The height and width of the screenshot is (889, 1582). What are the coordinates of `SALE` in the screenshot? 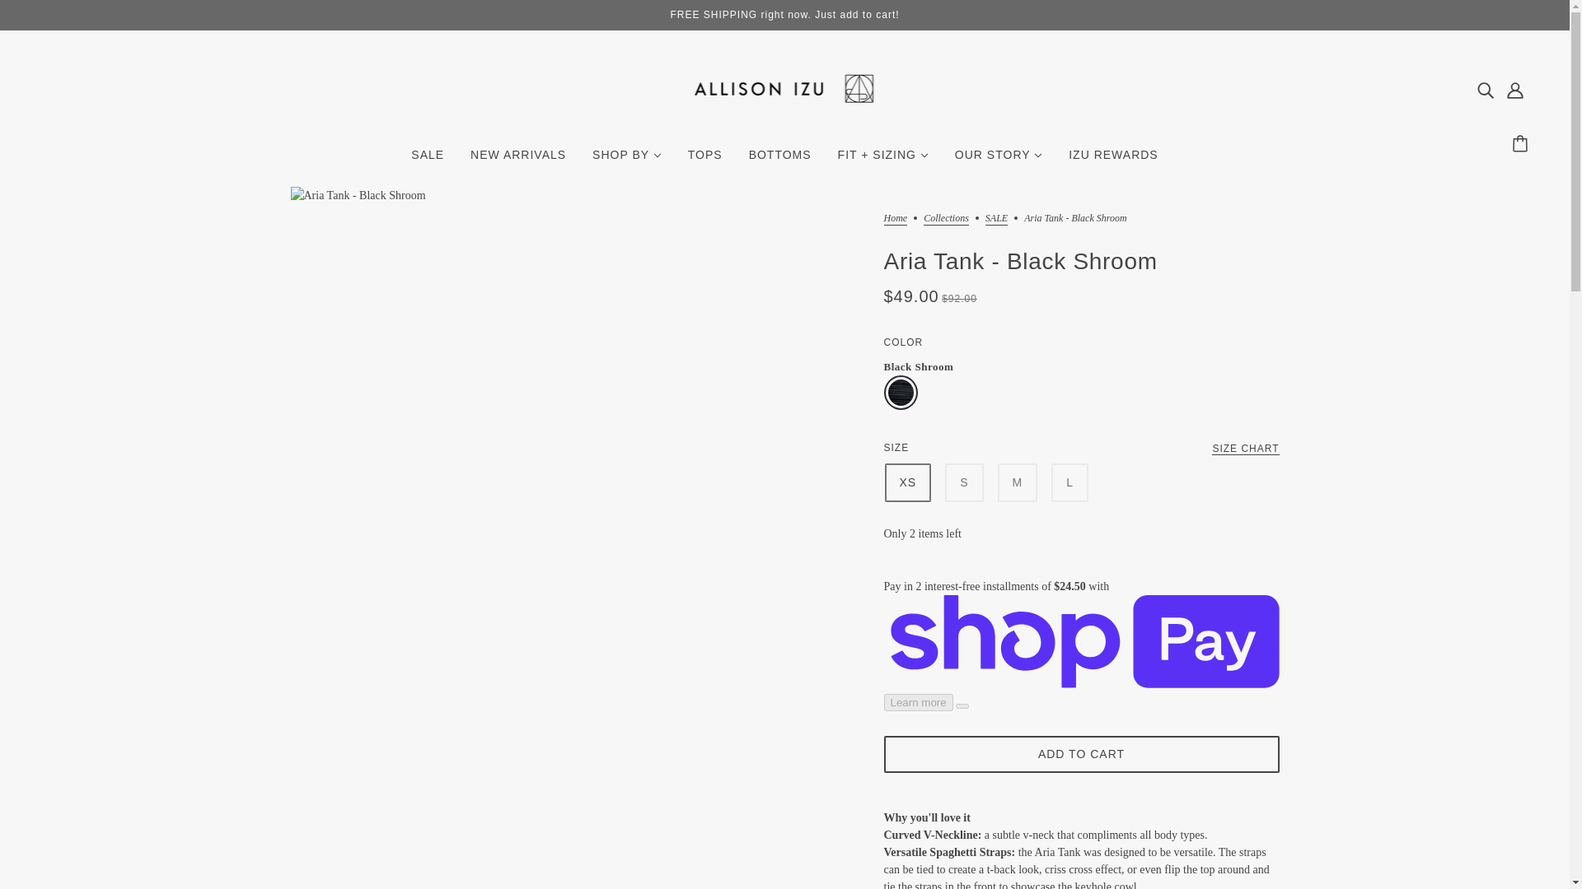 It's located at (427, 161).